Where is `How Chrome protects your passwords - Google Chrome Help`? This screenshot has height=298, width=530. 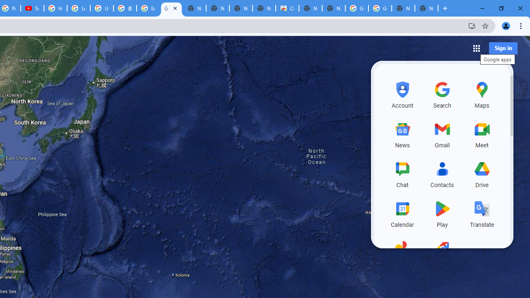
How Chrome protects your passwords - Google Chrome Help is located at coordinates (55, 8).